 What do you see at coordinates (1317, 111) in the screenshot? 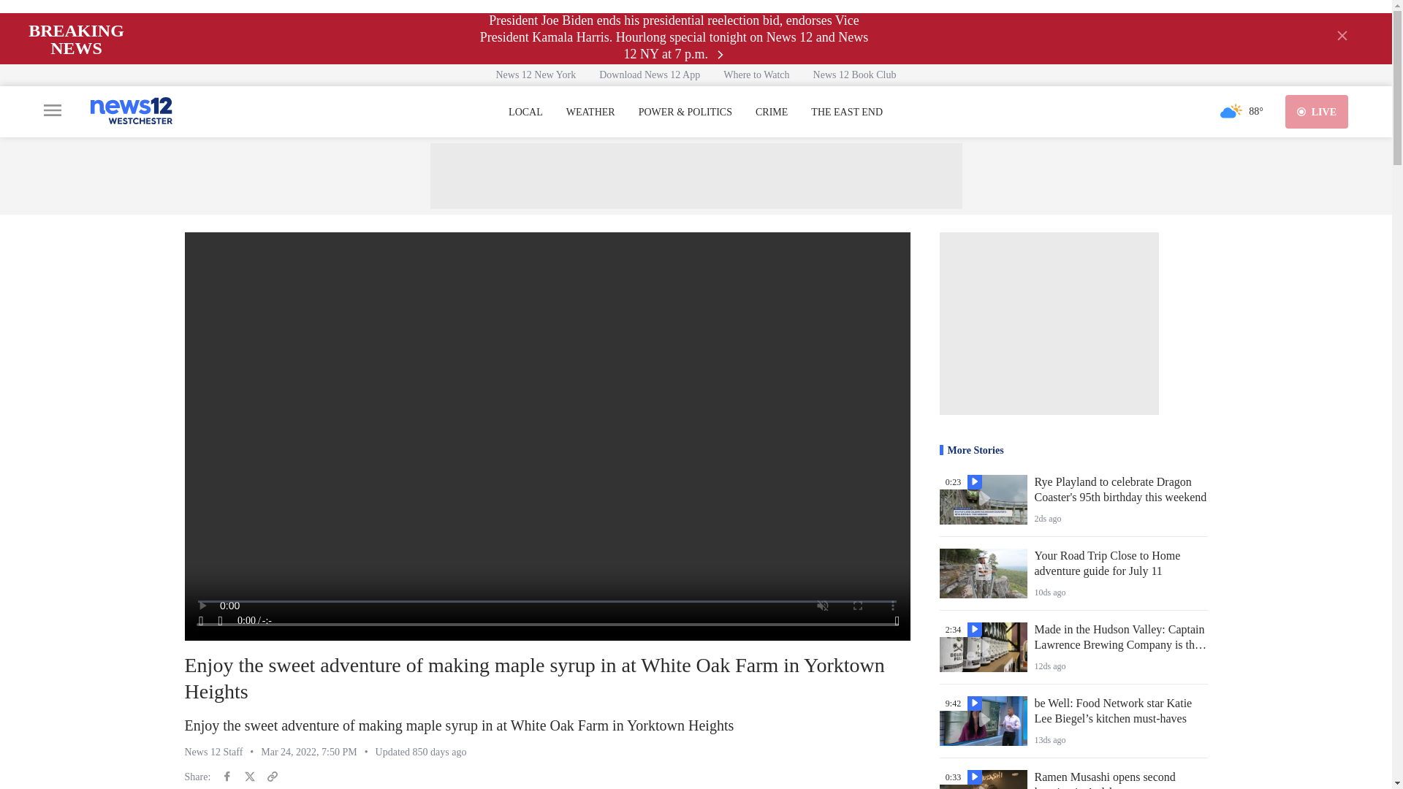
I see `LIVE` at bounding box center [1317, 111].